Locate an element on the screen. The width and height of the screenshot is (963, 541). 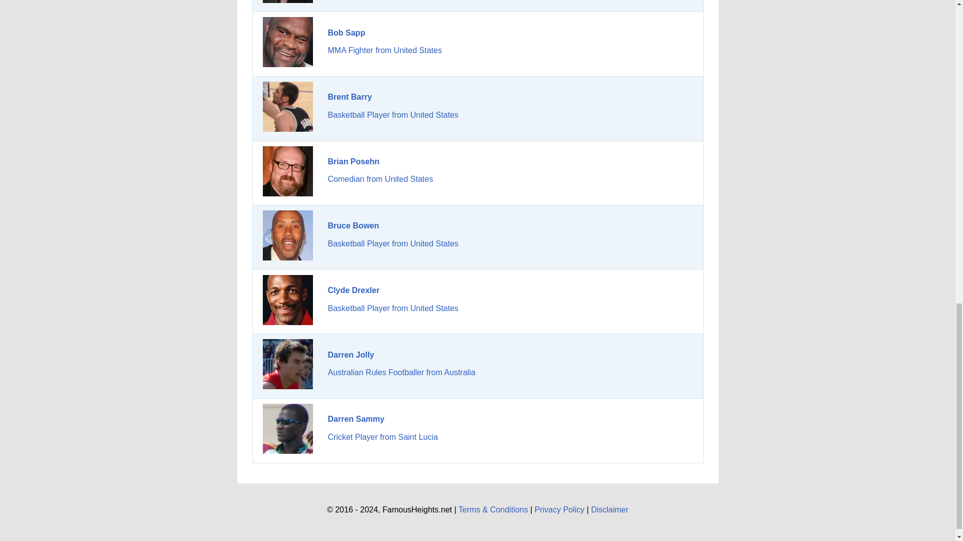
Comedian from United States is located at coordinates (381, 179).